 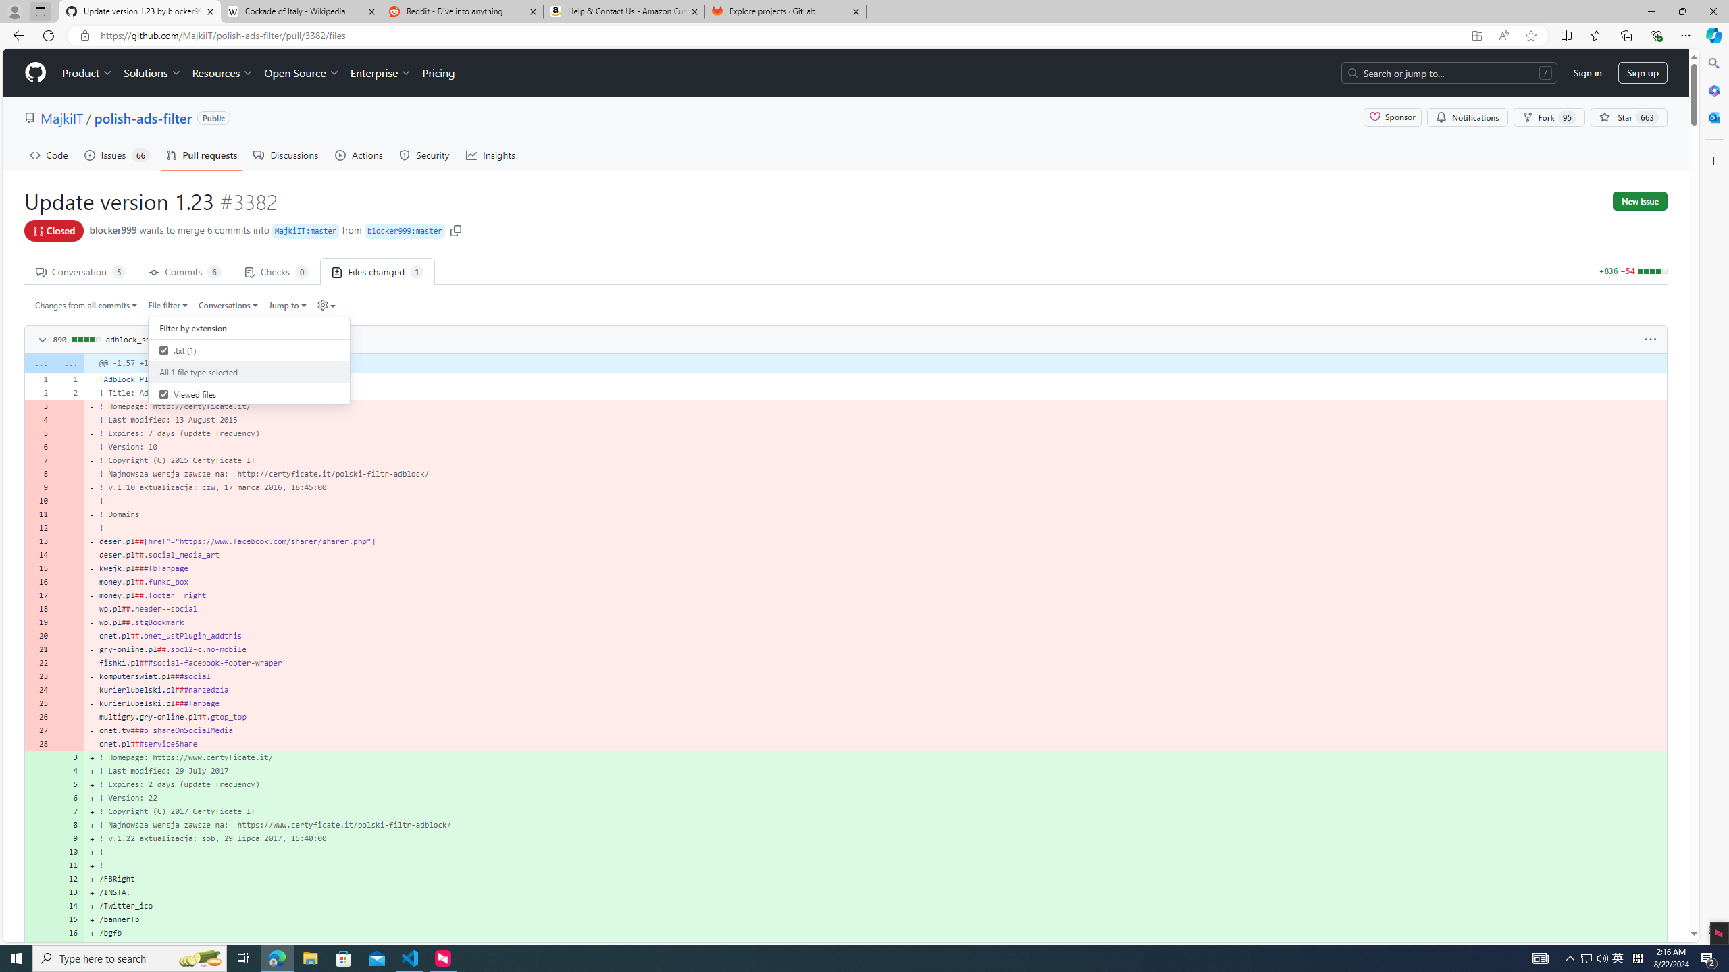 What do you see at coordinates (875, 406) in the screenshot?
I see `- ! Homepage: http://certyficate.it/` at bounding box center [875, 406].